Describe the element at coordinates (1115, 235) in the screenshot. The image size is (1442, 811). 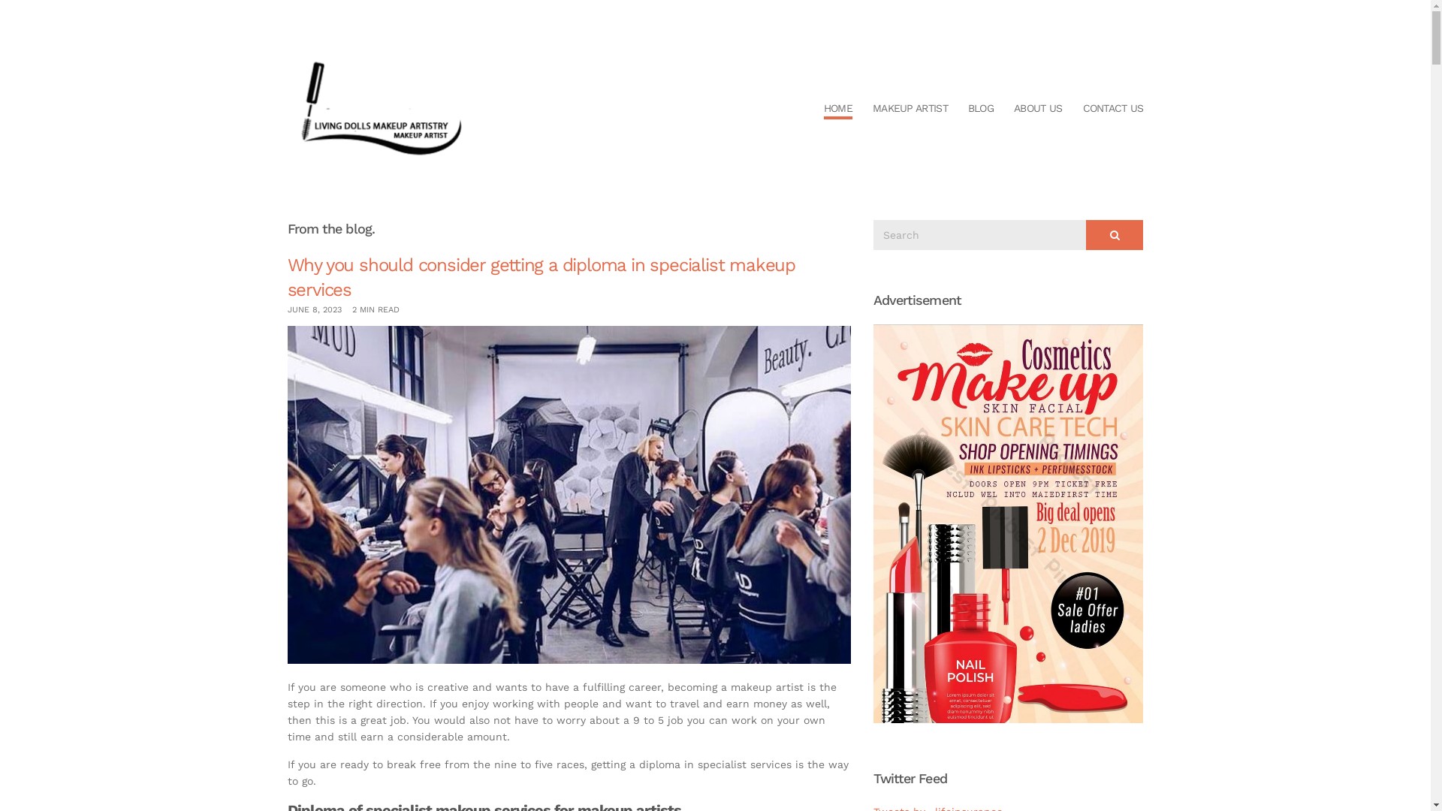
I see `Search` at that location.